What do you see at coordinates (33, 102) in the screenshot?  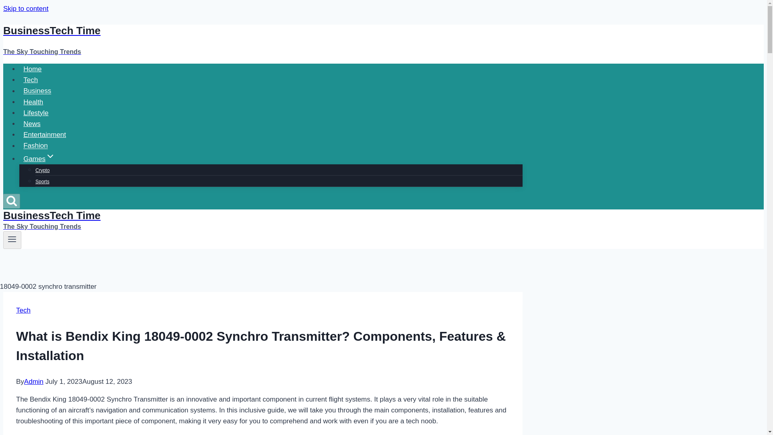 I see `Lifestyle` at bounding box center [33, 102].